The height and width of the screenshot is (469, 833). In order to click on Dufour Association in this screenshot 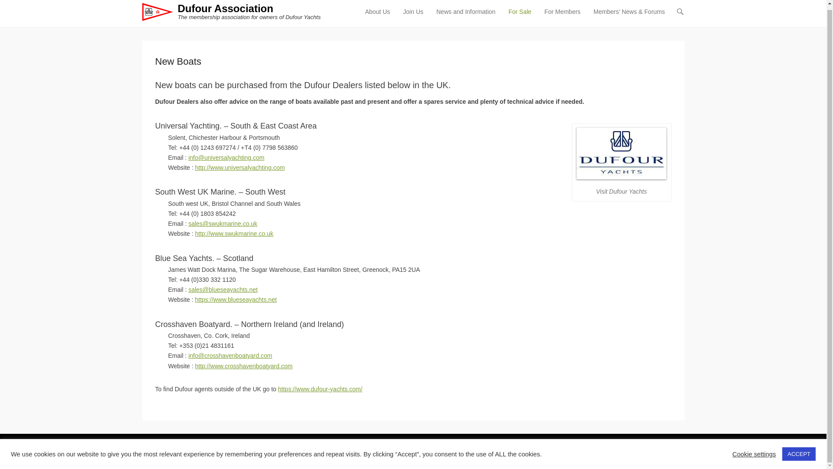, I will do `click(225, 9)`.